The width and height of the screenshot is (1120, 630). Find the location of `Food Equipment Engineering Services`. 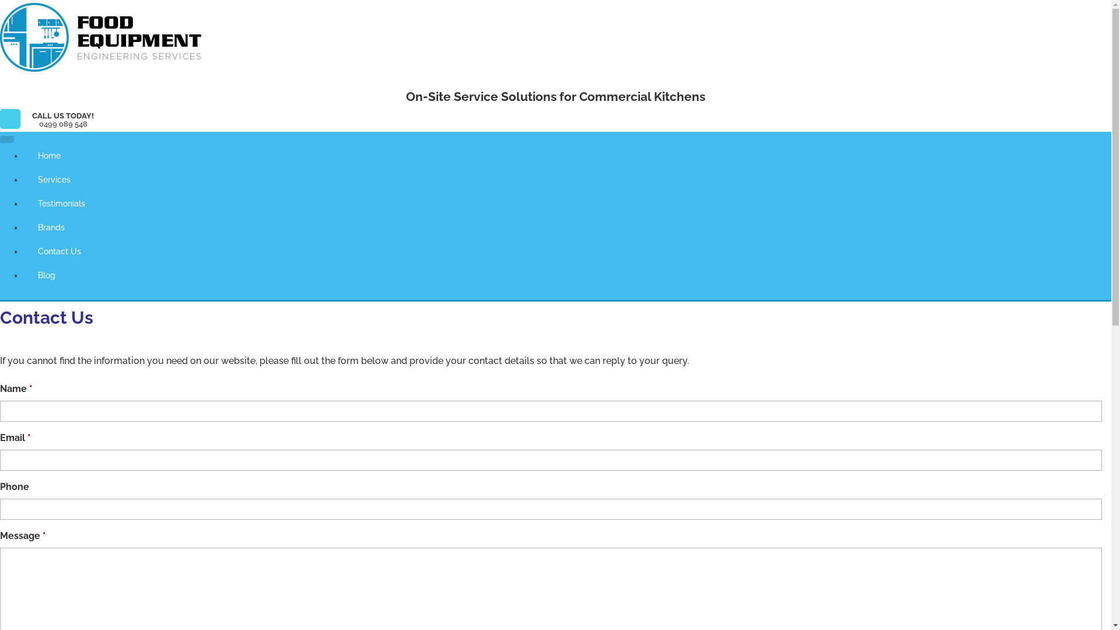

Food Equipment Engineering Services is located at coordinates (83, 92).